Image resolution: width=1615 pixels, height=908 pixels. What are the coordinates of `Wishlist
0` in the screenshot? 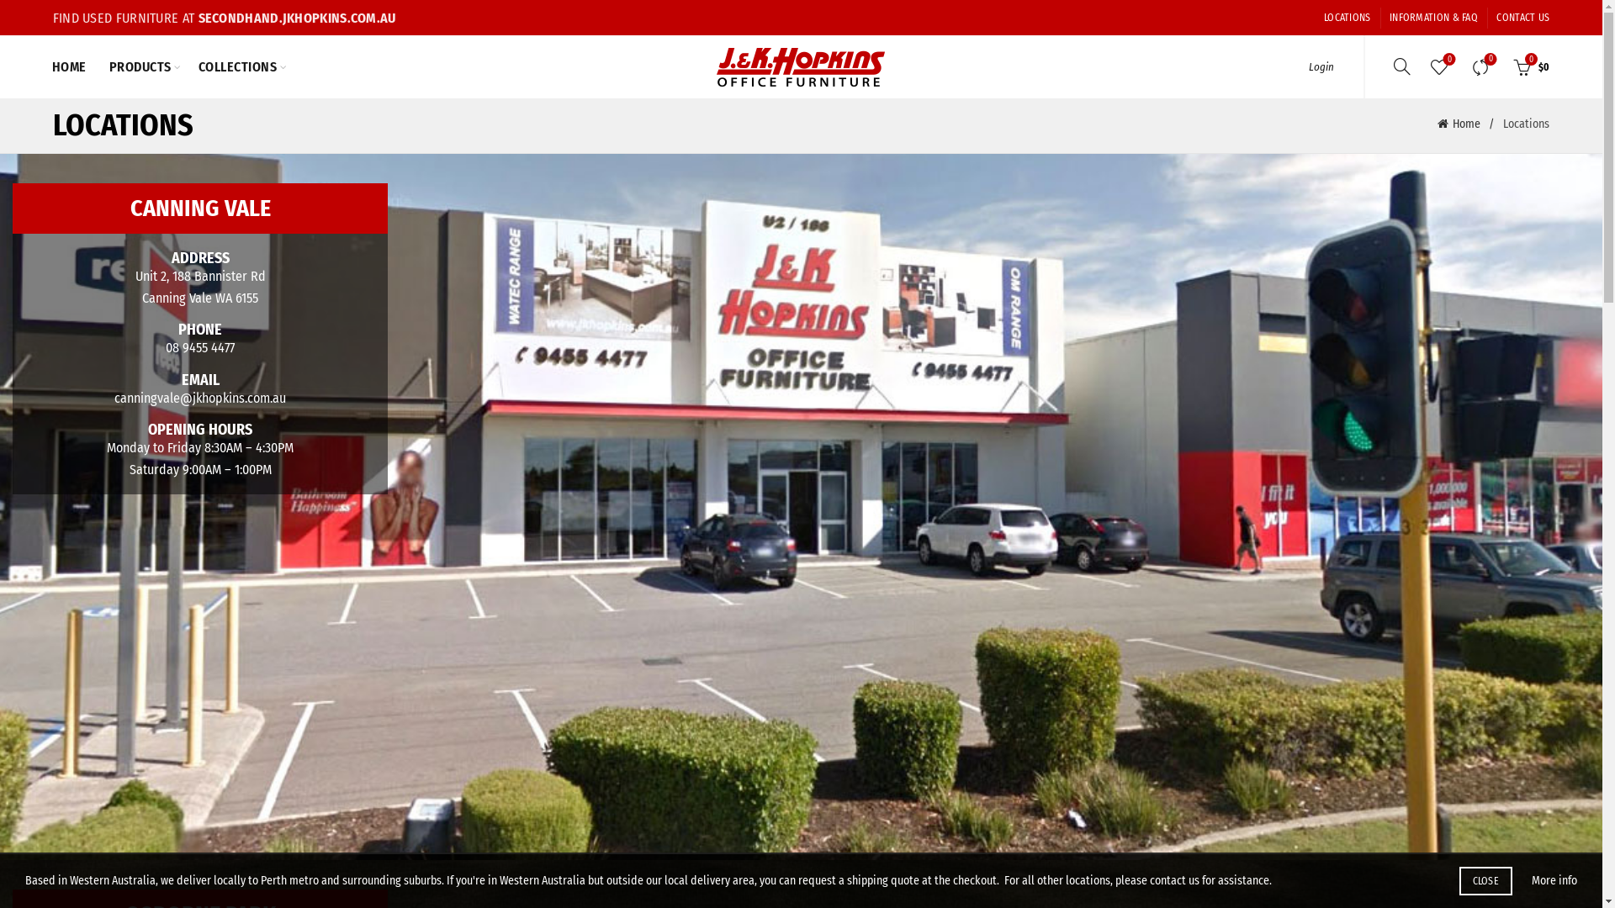 It's located at (1439, 66).